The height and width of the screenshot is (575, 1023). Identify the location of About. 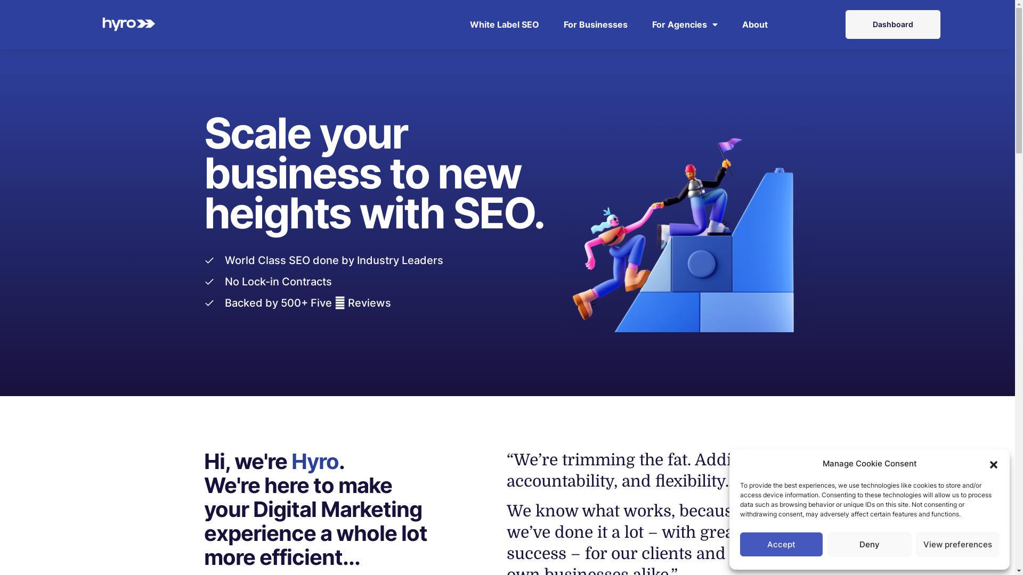
(755, 24).